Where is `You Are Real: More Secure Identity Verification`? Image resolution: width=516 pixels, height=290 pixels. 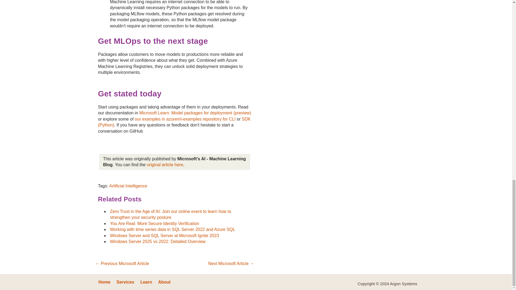 You Are Real: More Secure Identity Verification is located at coordinates (154, 223).